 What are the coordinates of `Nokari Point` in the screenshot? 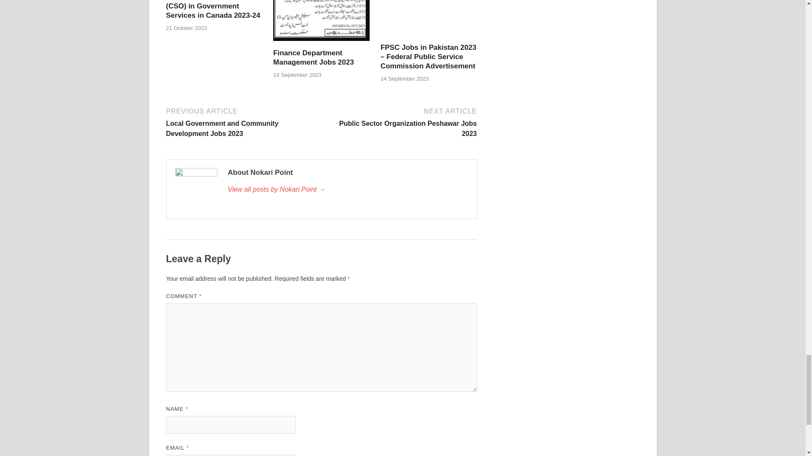 It's located at (347, 190).